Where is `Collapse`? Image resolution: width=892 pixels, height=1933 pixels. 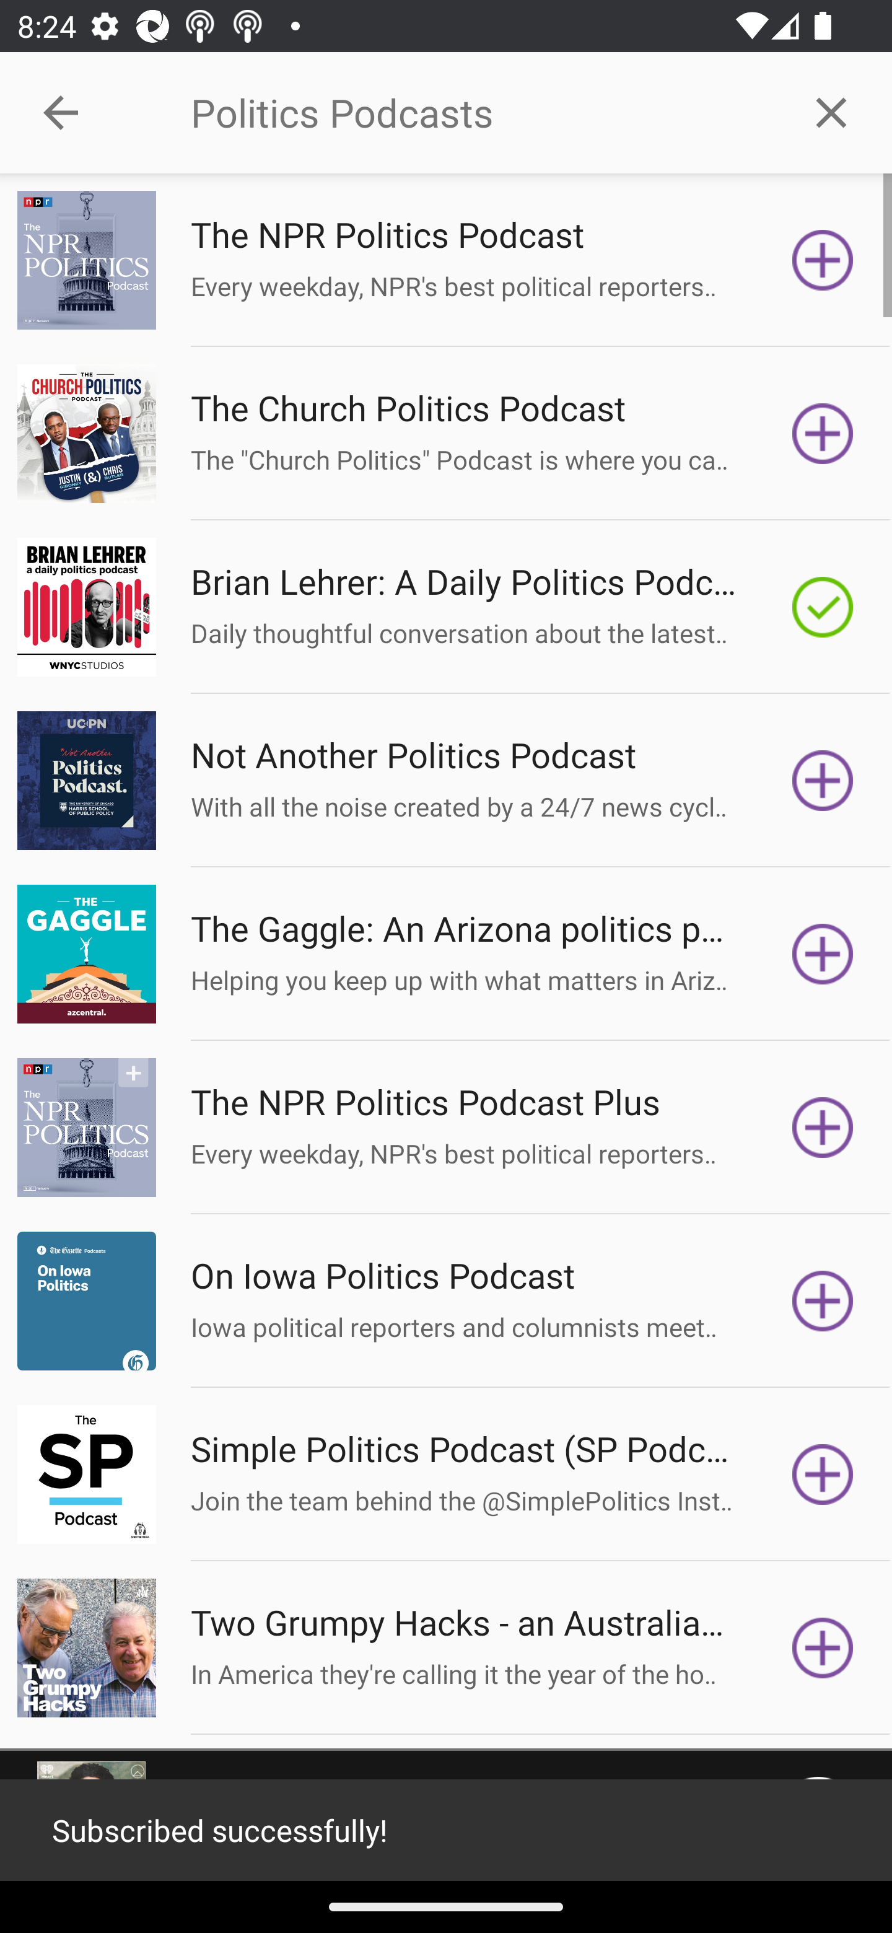
Collapse is located at coordinates (61, 113).